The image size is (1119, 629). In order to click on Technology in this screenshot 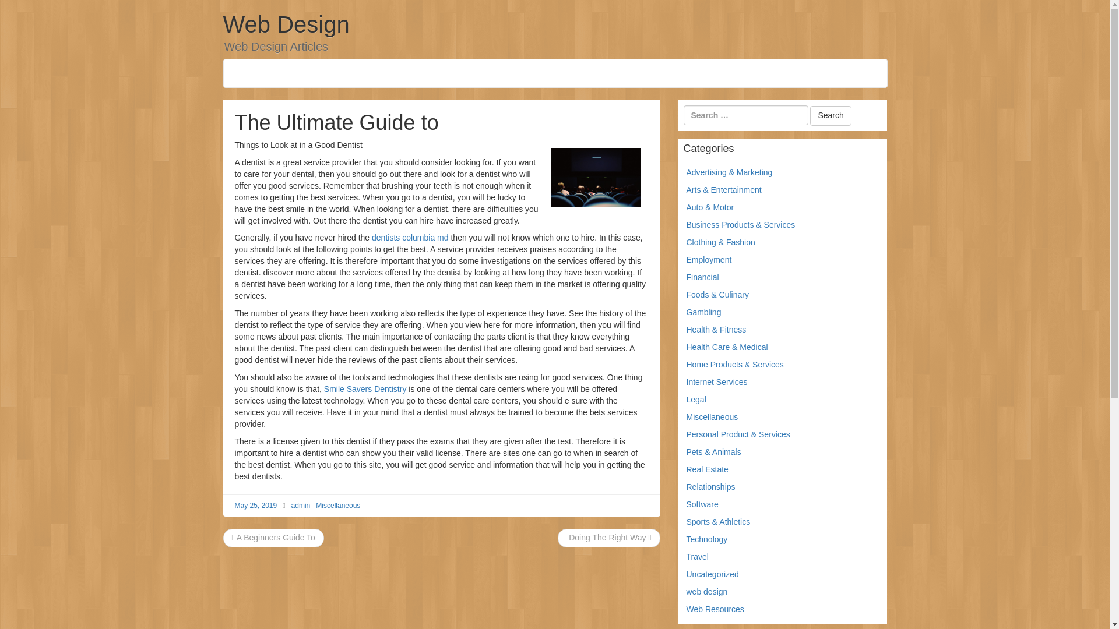, I will do `click(708, 539)`.